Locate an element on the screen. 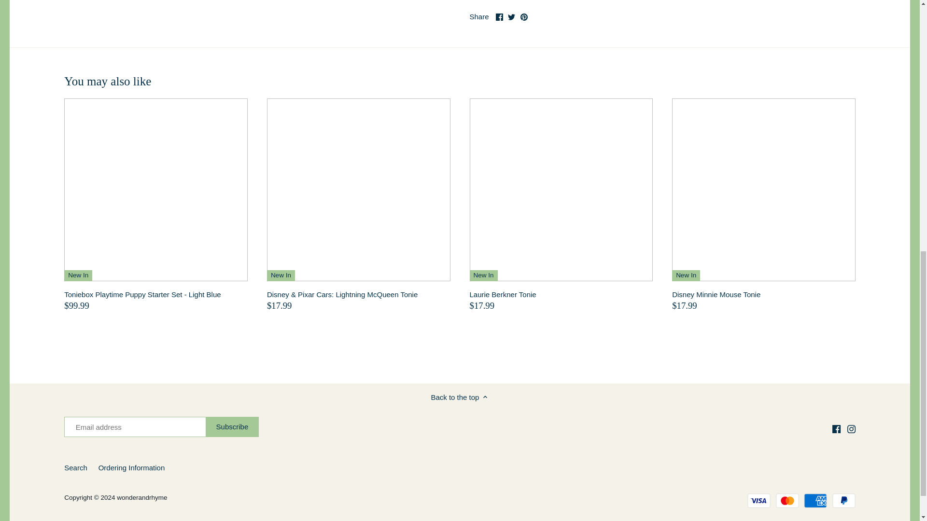 The height and width of the screenshot is (521, 927). Pinterest is located at coordinates (523, 17).